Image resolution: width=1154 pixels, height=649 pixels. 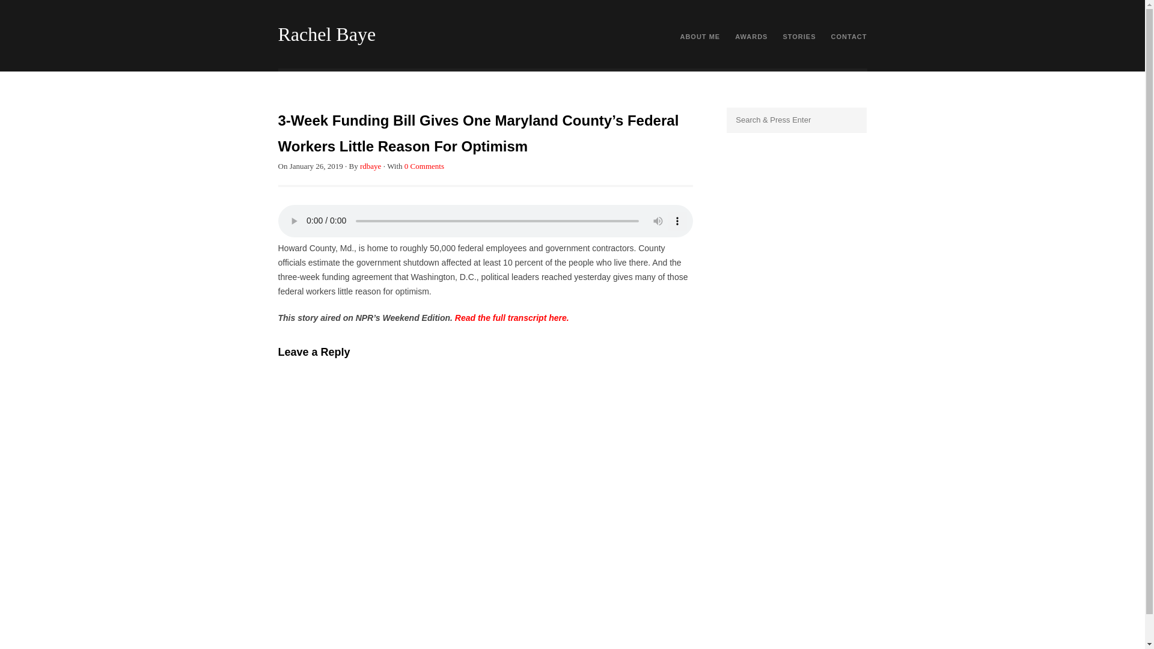 What do you see at coordinates (424, 166) in the screenshot?
I see `0 Comments` at bounding box center [424, 166].